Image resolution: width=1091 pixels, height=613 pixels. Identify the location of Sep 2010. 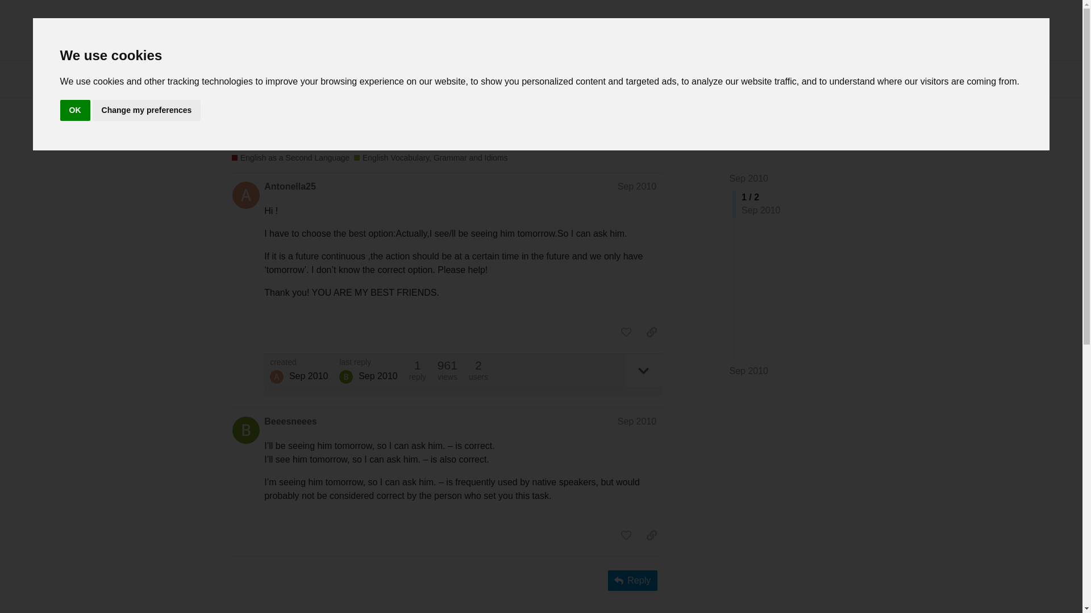
(749, 178).